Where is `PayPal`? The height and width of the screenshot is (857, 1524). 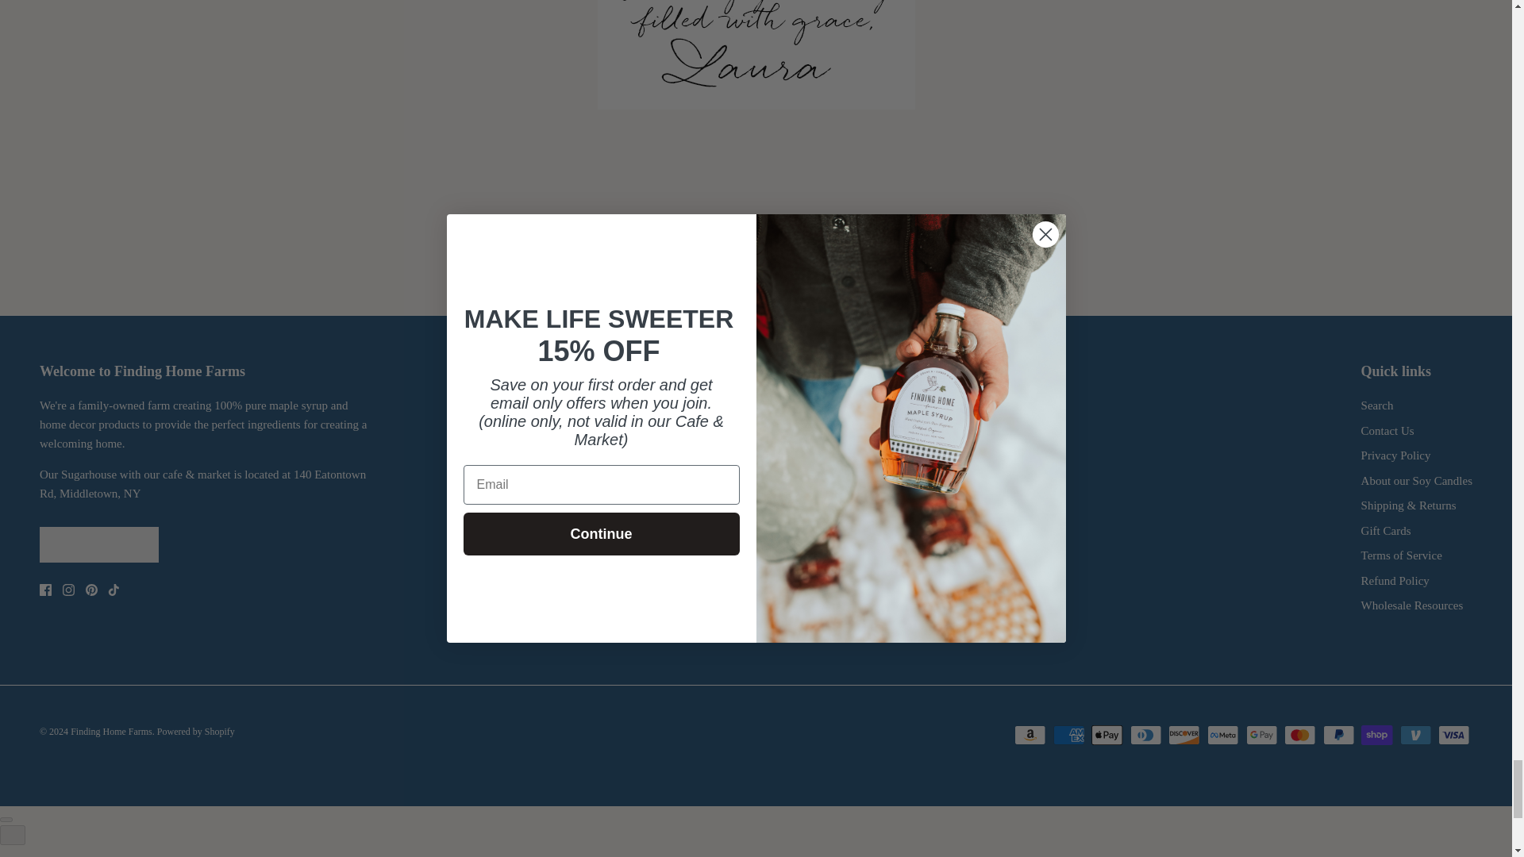
PayPal is located at coordinates (1338, 735).